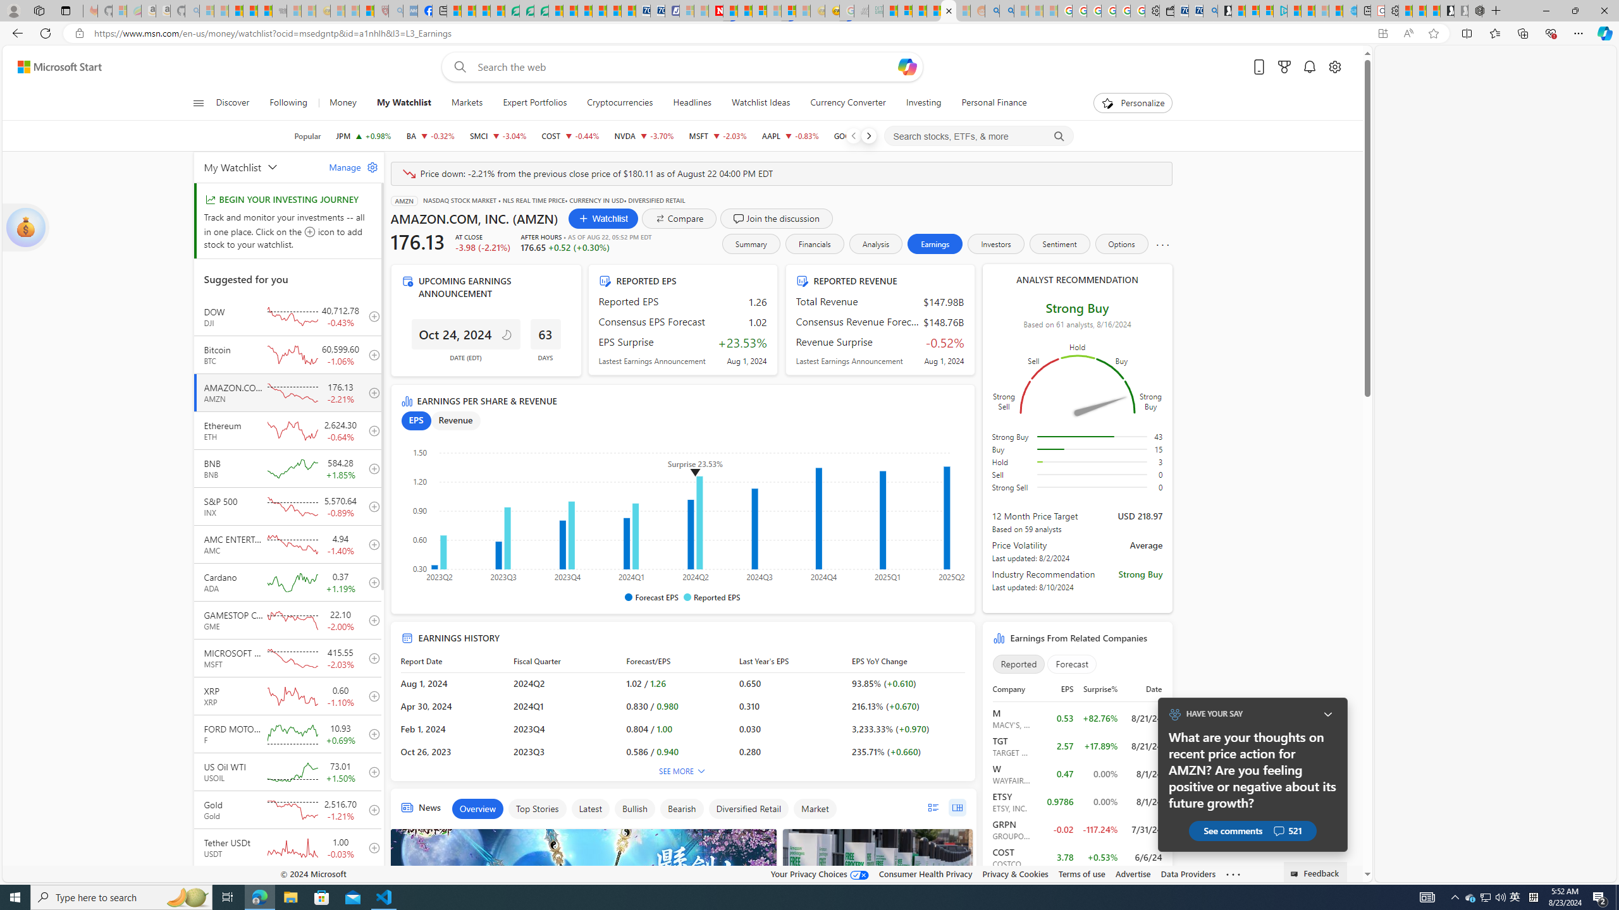 The image size is (1619, 910). Describe the element at coordinates (761, 103) in the screenshot. I see `Watchlist Ideas` at that location.